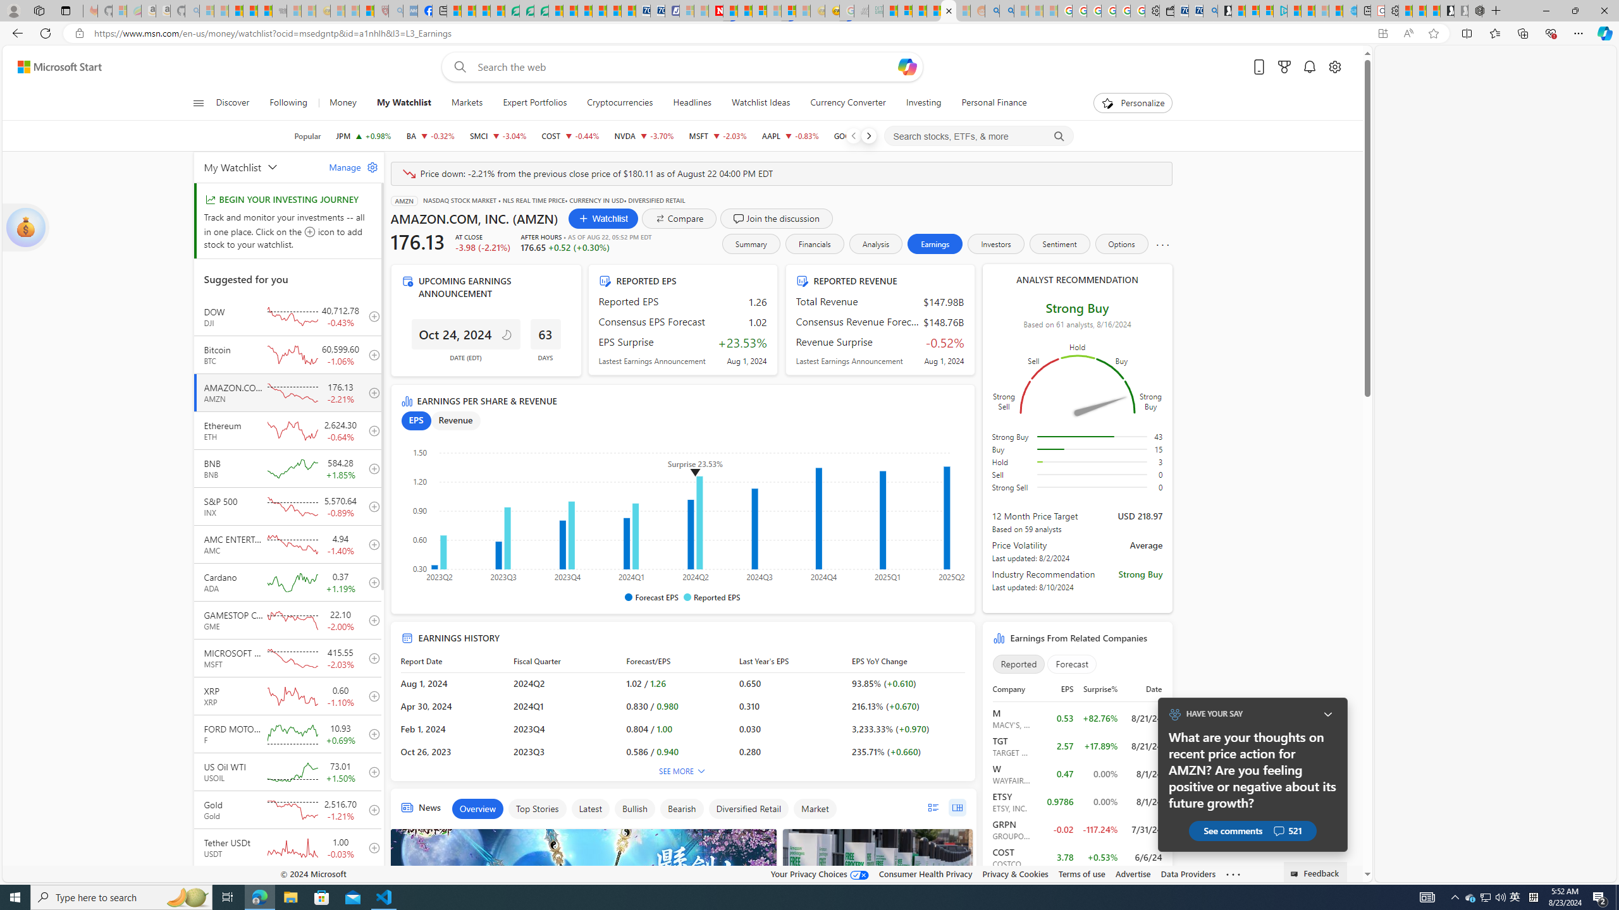 The image size is (1619, 910). Describe the element at coordinates (761, 103) in the screenshot. I see `Watchlist Ideas` at that location.